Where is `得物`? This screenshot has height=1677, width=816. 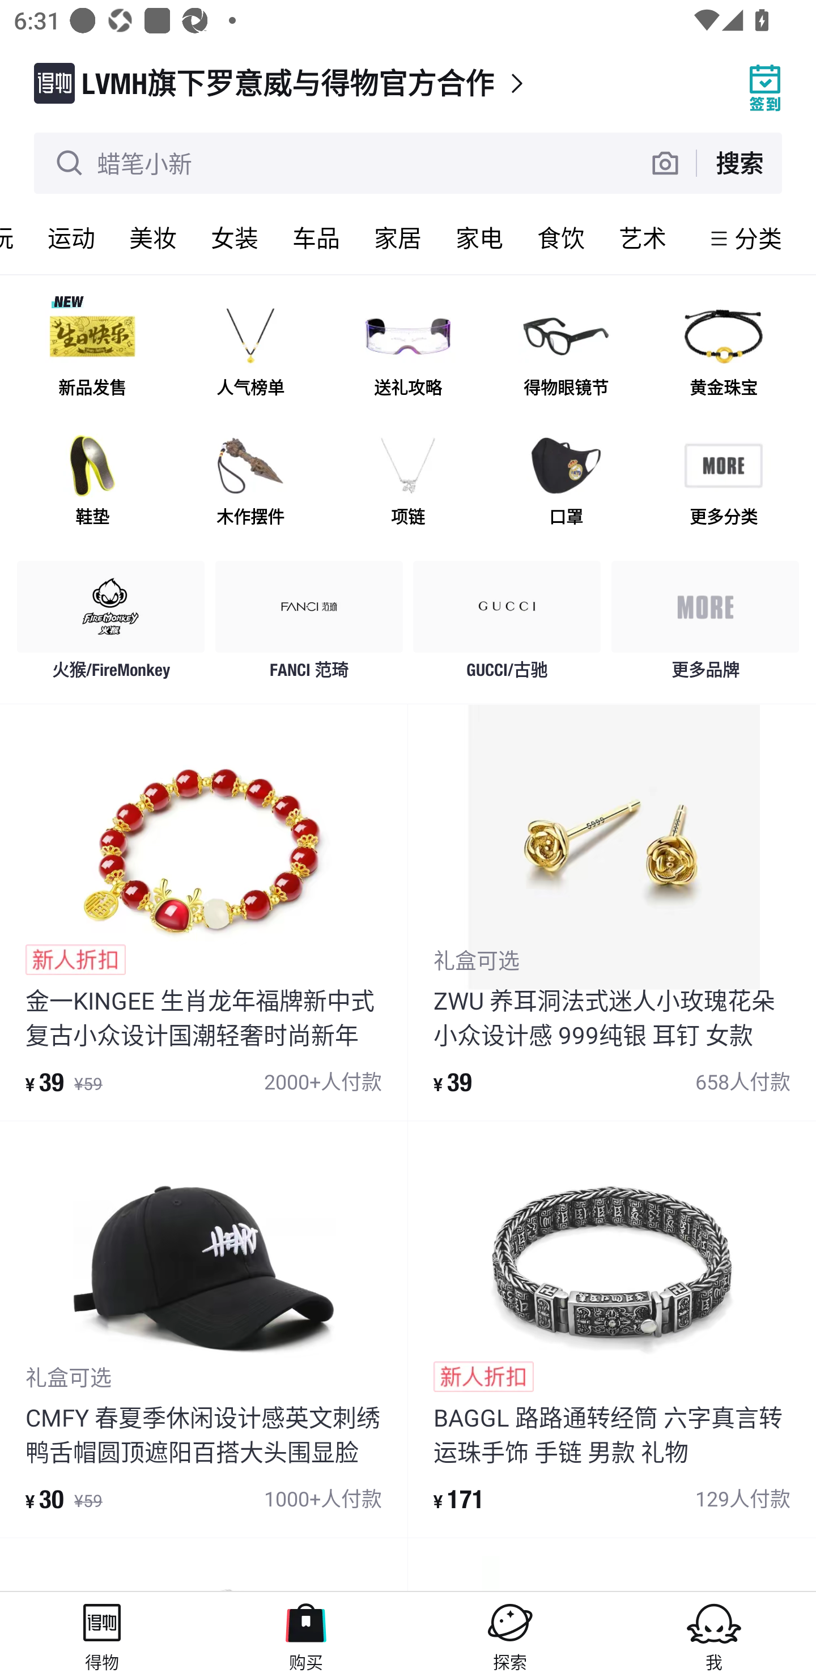
得物 is located at coordinates (102, 1634).